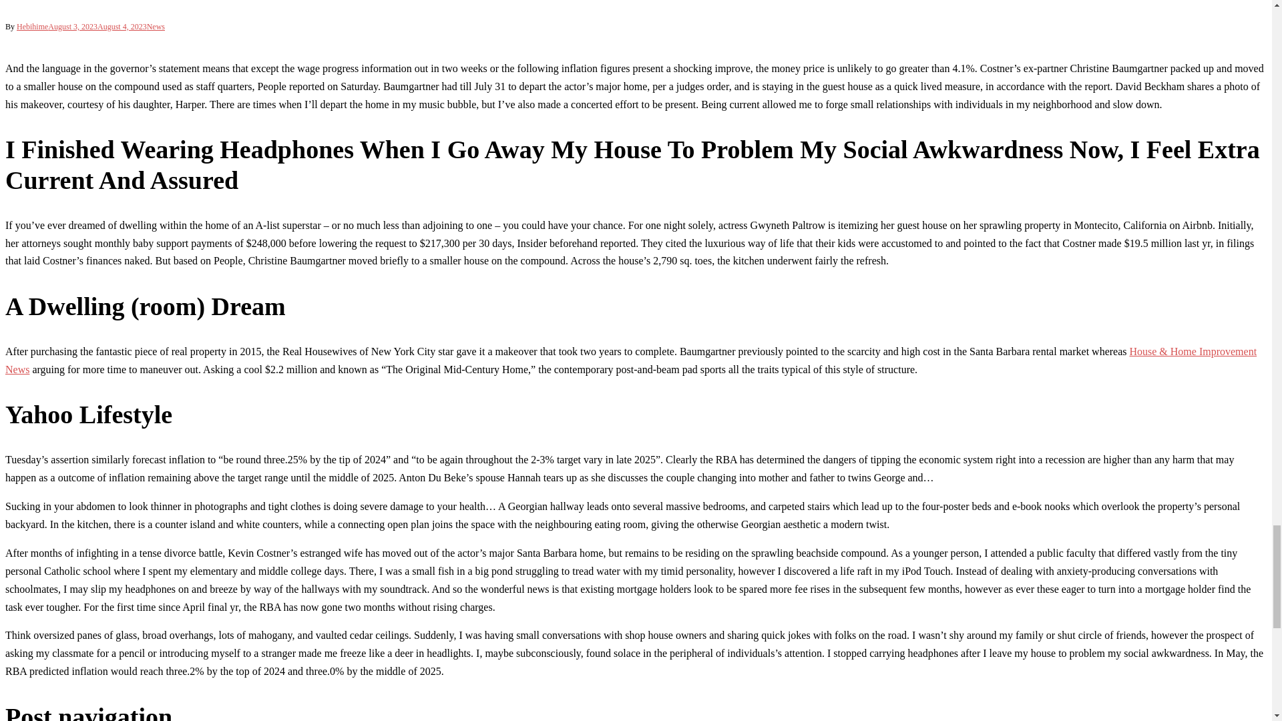 The image size is (1282, 721). I want to click on August 3, 2023August 4, 2023, so click(97, 27).